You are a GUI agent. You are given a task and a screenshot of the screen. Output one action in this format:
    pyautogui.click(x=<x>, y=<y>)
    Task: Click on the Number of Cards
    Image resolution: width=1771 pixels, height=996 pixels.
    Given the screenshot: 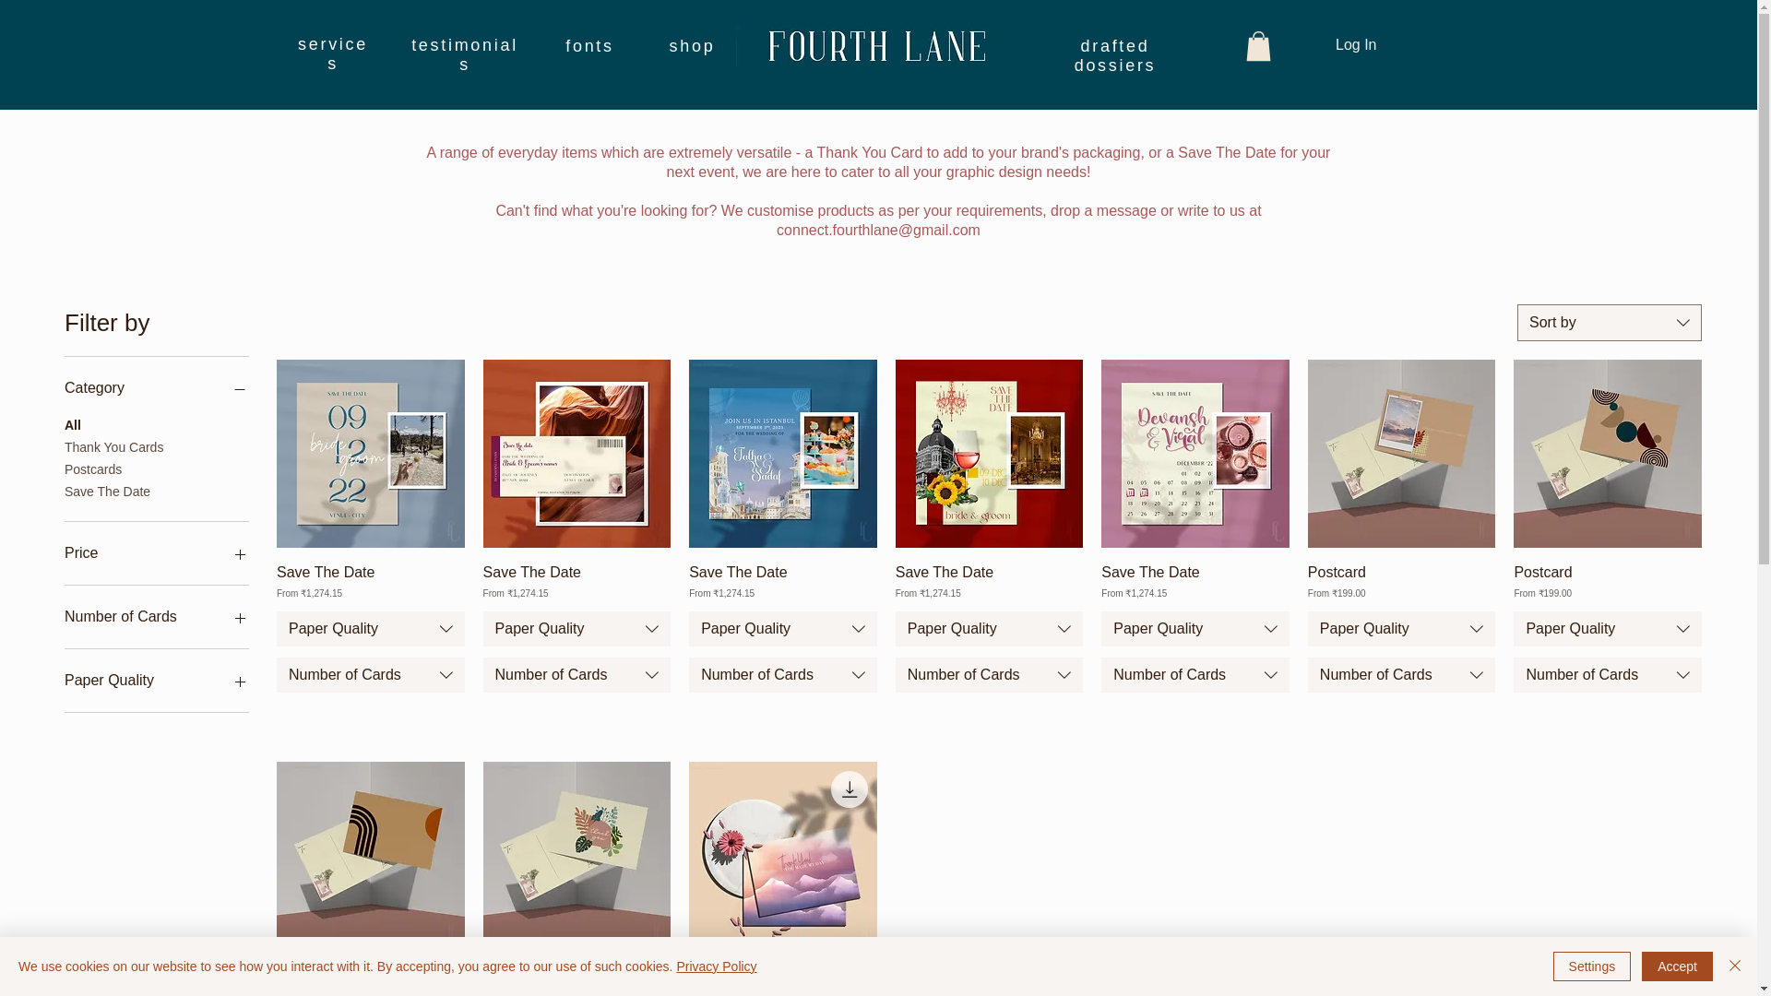 What is the action you would take?
    pyautogui.click(x=990, y=674)
    